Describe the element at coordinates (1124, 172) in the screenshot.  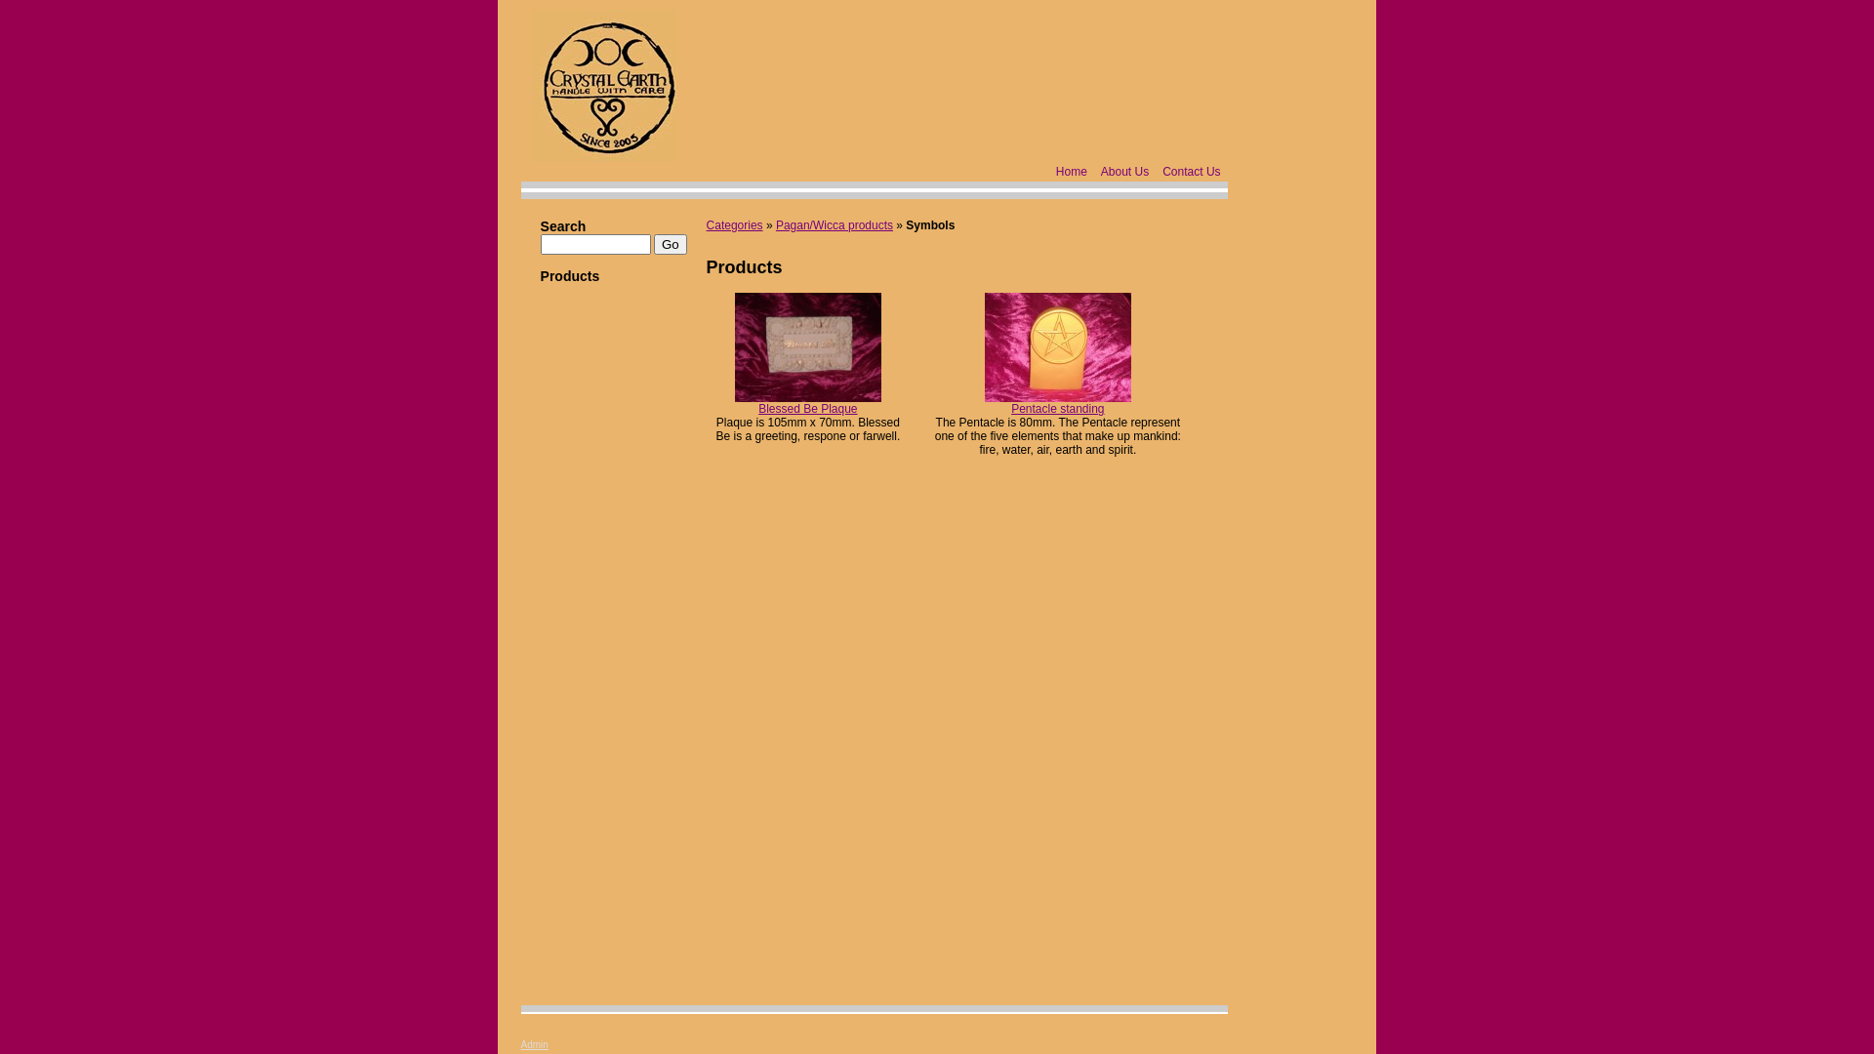
I see `About Us` at that location.